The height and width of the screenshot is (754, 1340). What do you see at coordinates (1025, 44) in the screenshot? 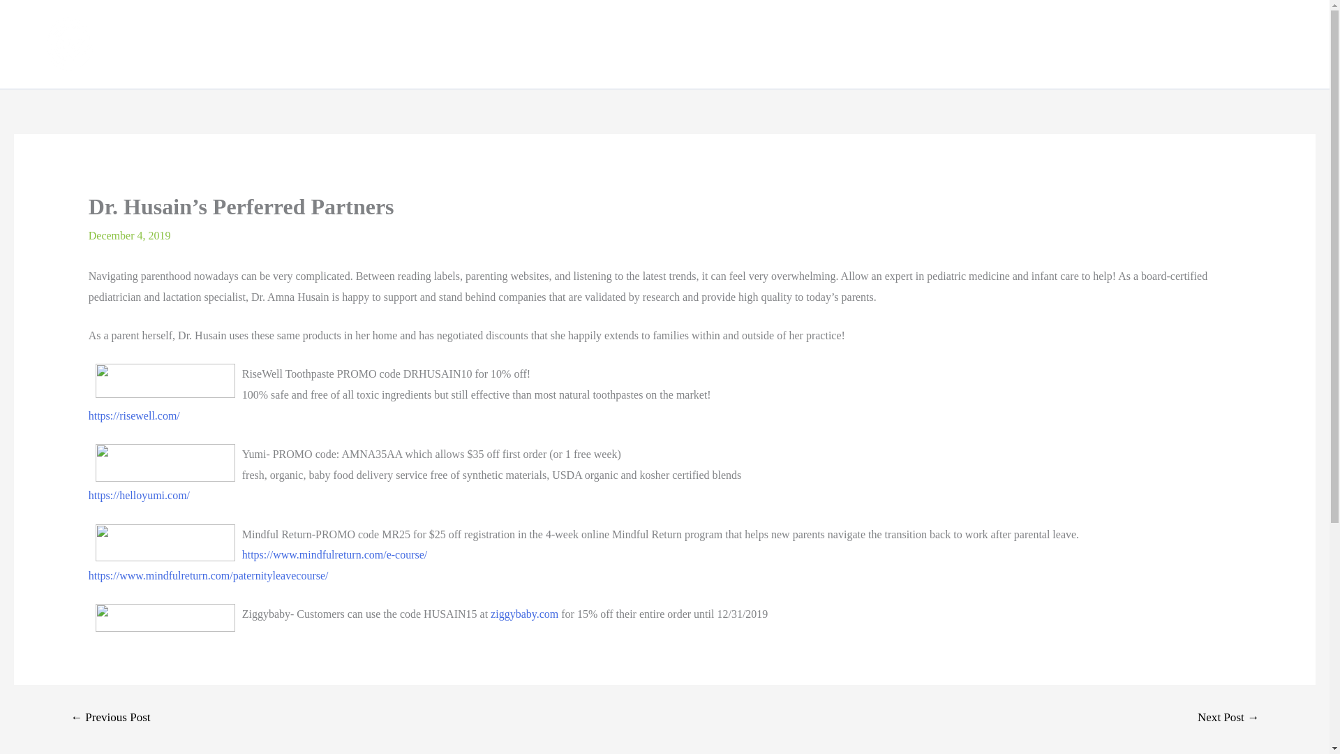
I see `In The News` at bounding box center [1025, 44].